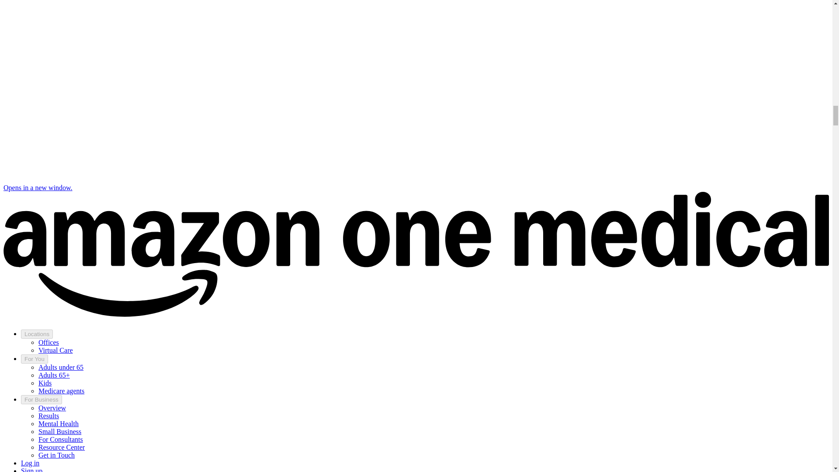  I want to click on Get in Touch, so click(56, 455).